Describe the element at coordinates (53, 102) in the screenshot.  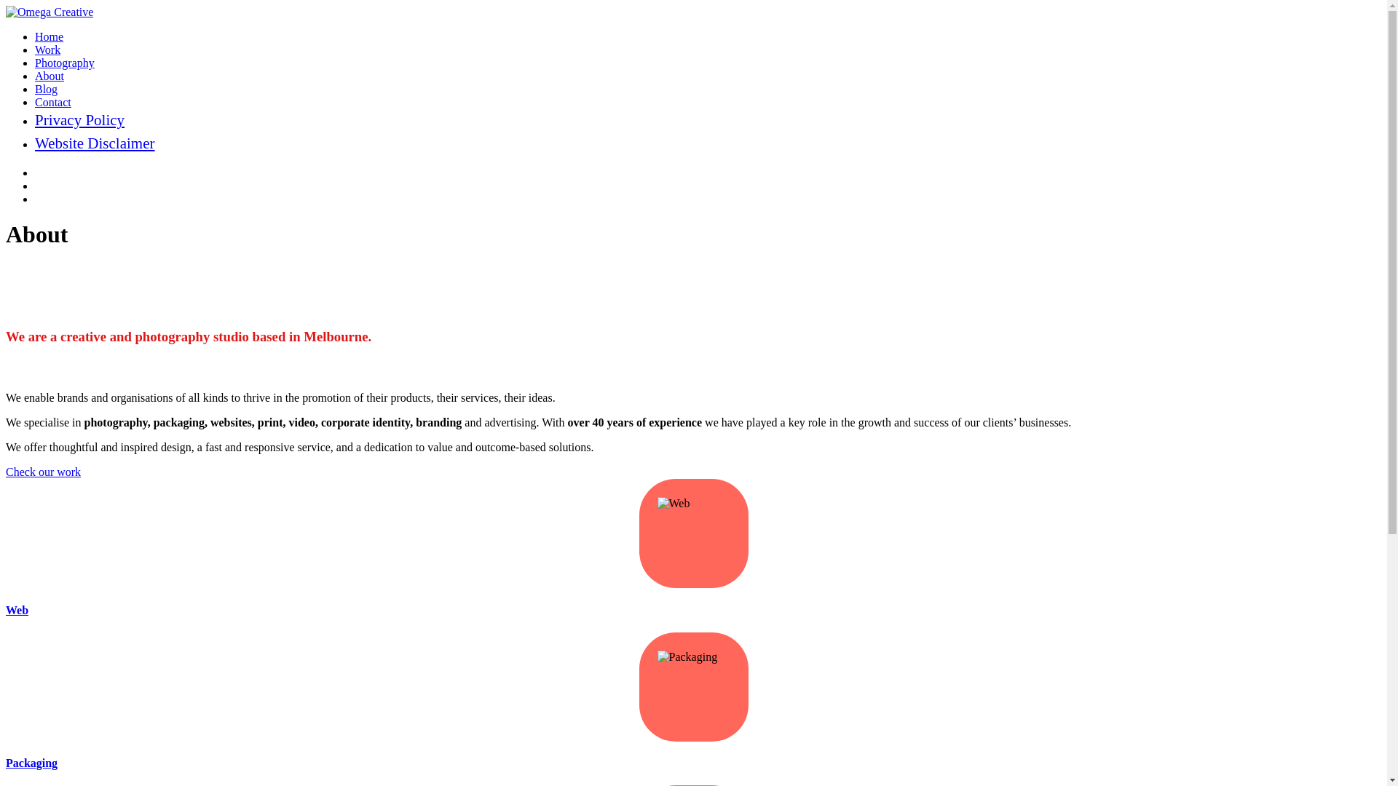
I see `Contact` at that location.